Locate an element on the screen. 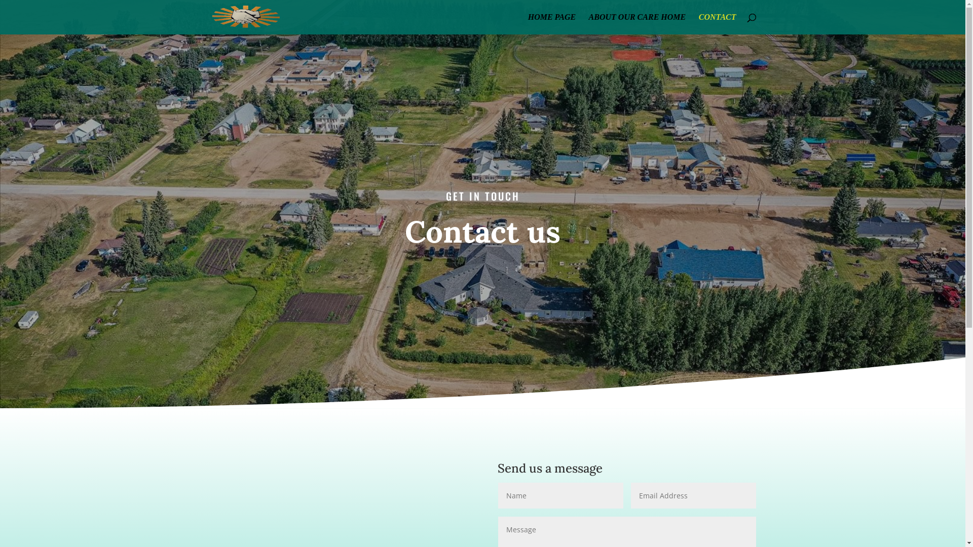 The height and width of the screenshot is (547, 973). HOME PAGE is located at coordinates (552, 24).